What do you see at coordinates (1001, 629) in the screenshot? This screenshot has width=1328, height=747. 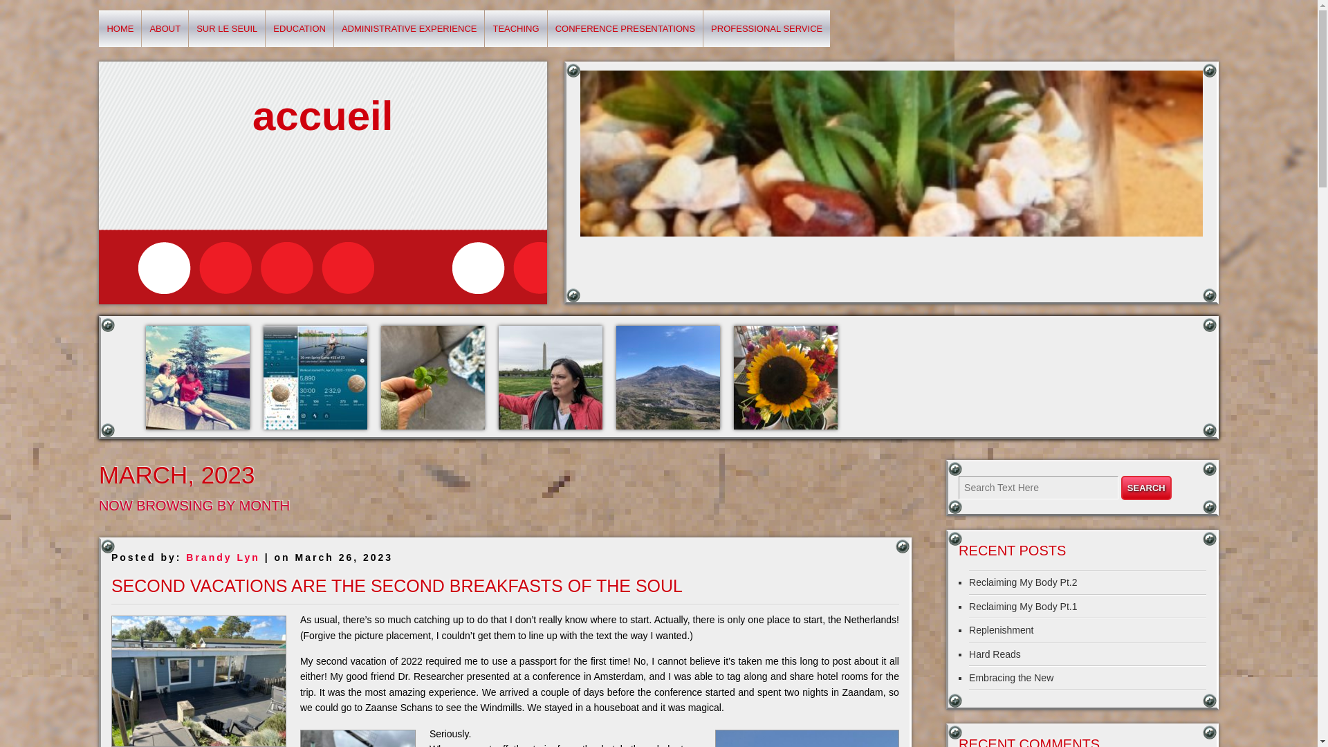 I see `Replenishment` at bounding box center [1001, 629].